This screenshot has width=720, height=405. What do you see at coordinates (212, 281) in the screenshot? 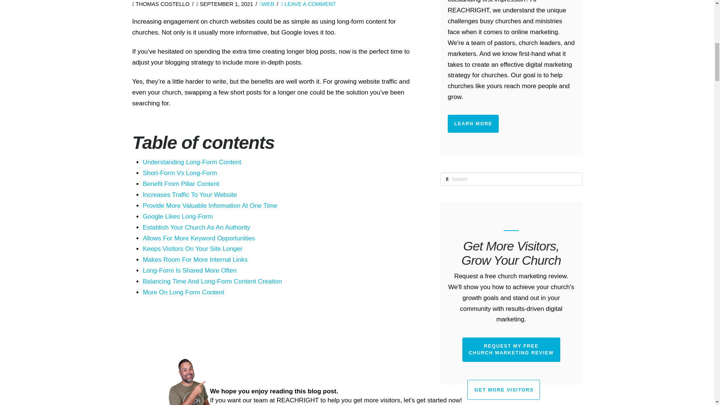
I see `Balancing Time And Long-Form Content Creation` at bounding box center [212, 281].